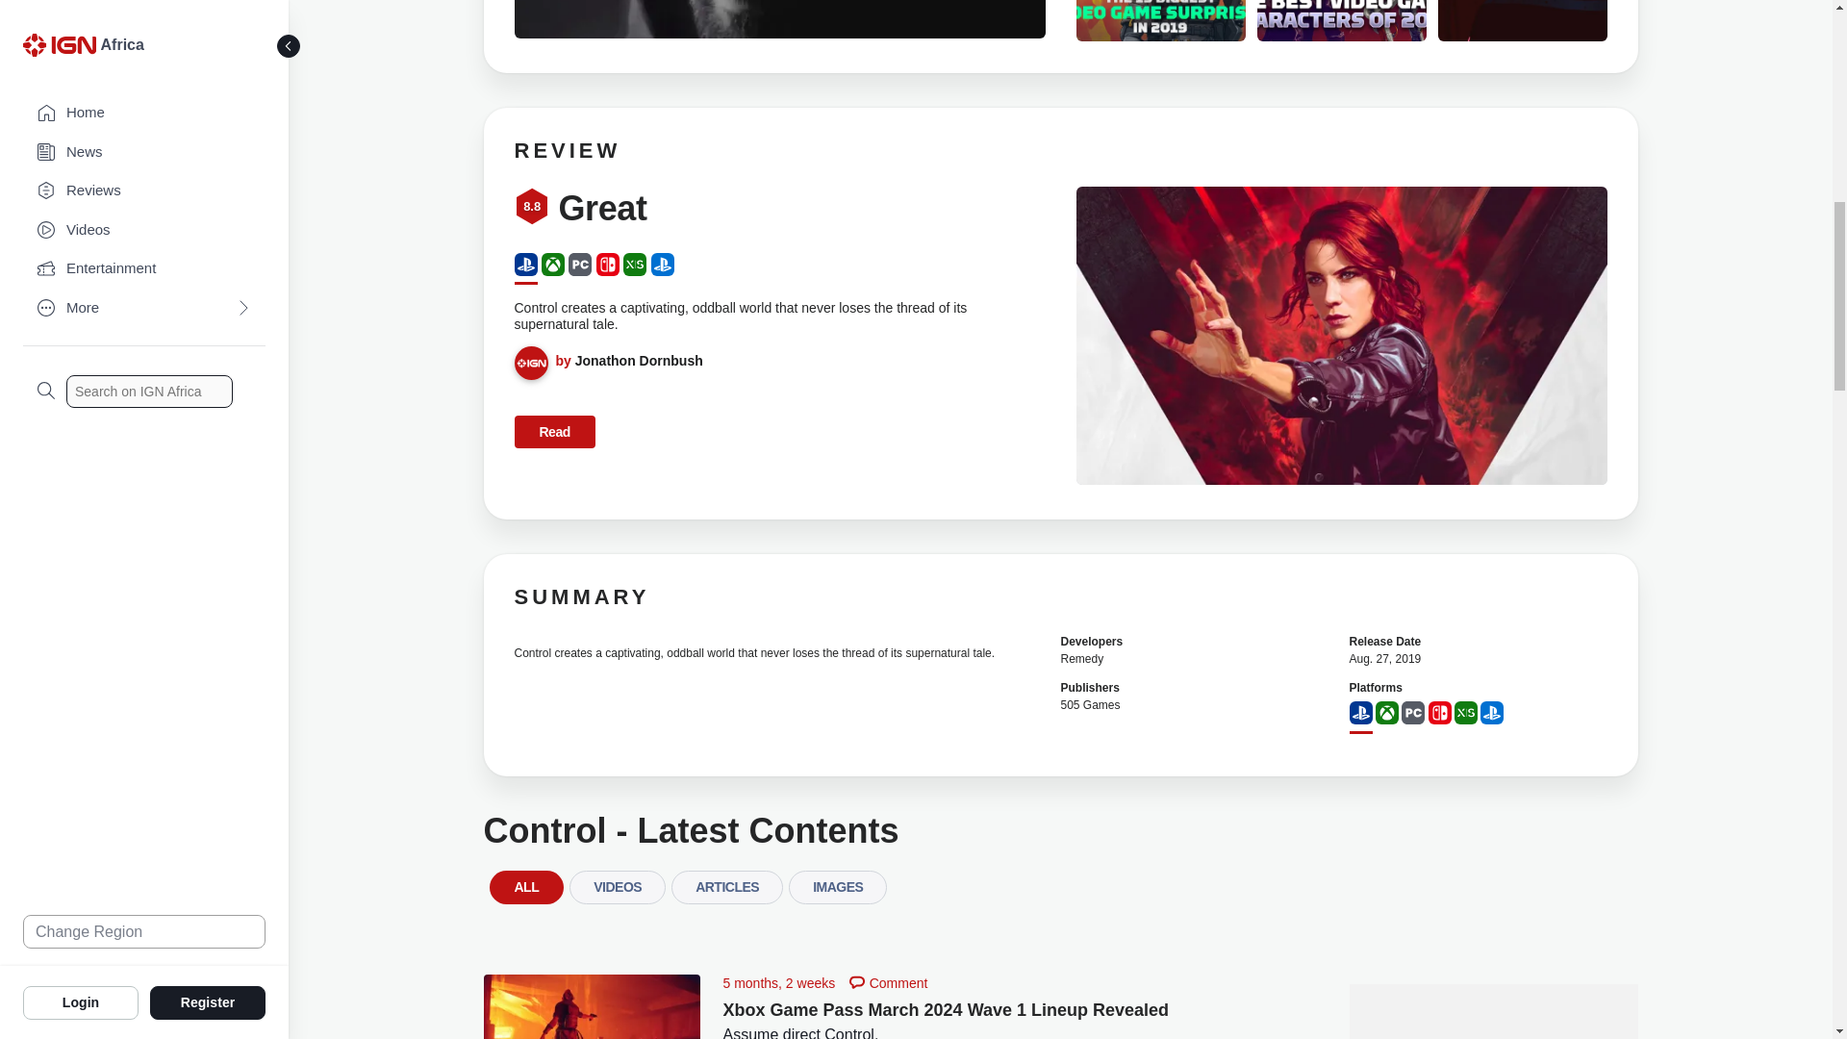 The height and width of the screenshot is (1039, 1847). I want to click on 8.8, so click(531, 208).